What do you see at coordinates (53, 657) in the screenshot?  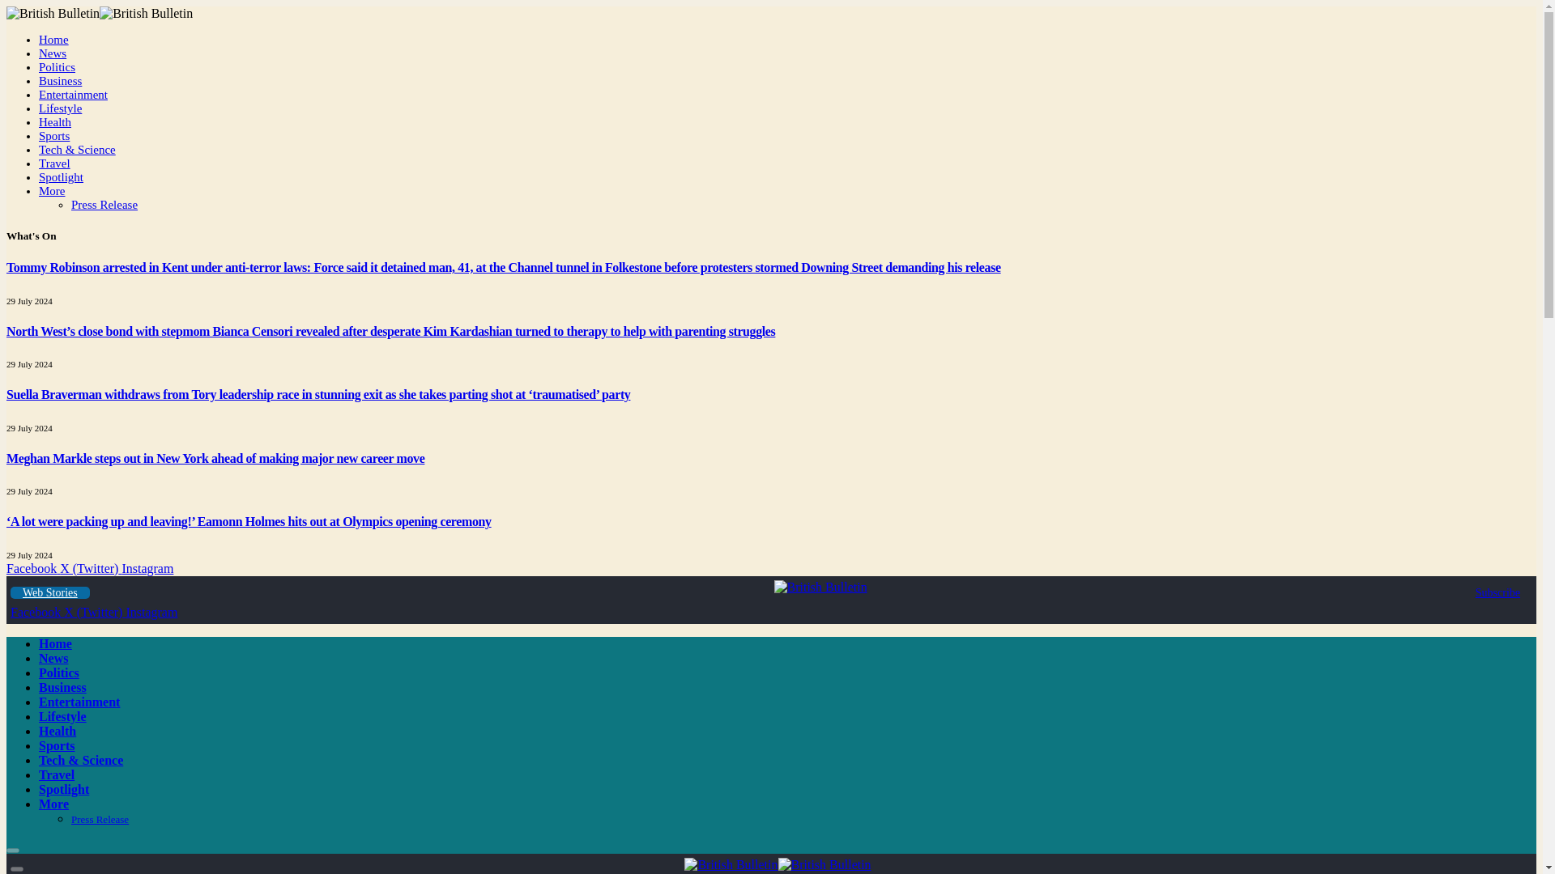 I see `News` at bounding box center [53, 657].